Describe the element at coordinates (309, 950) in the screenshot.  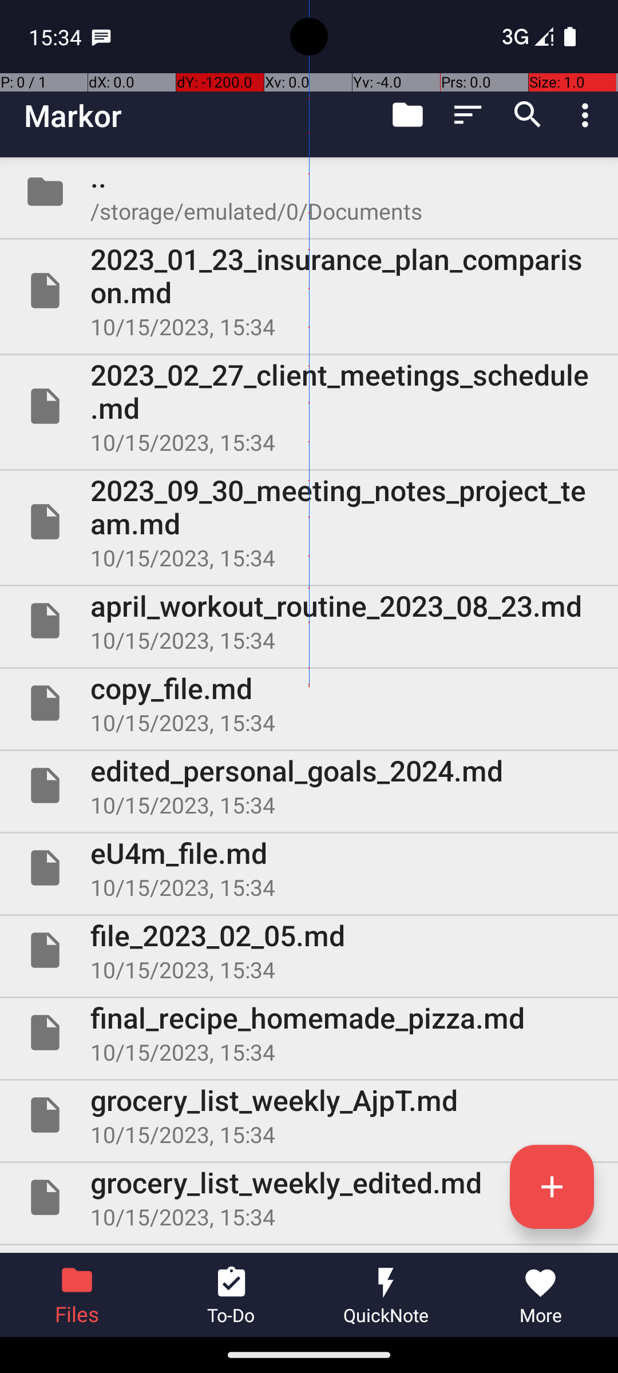
I see `File file_2023_02_05.md ` at that location.